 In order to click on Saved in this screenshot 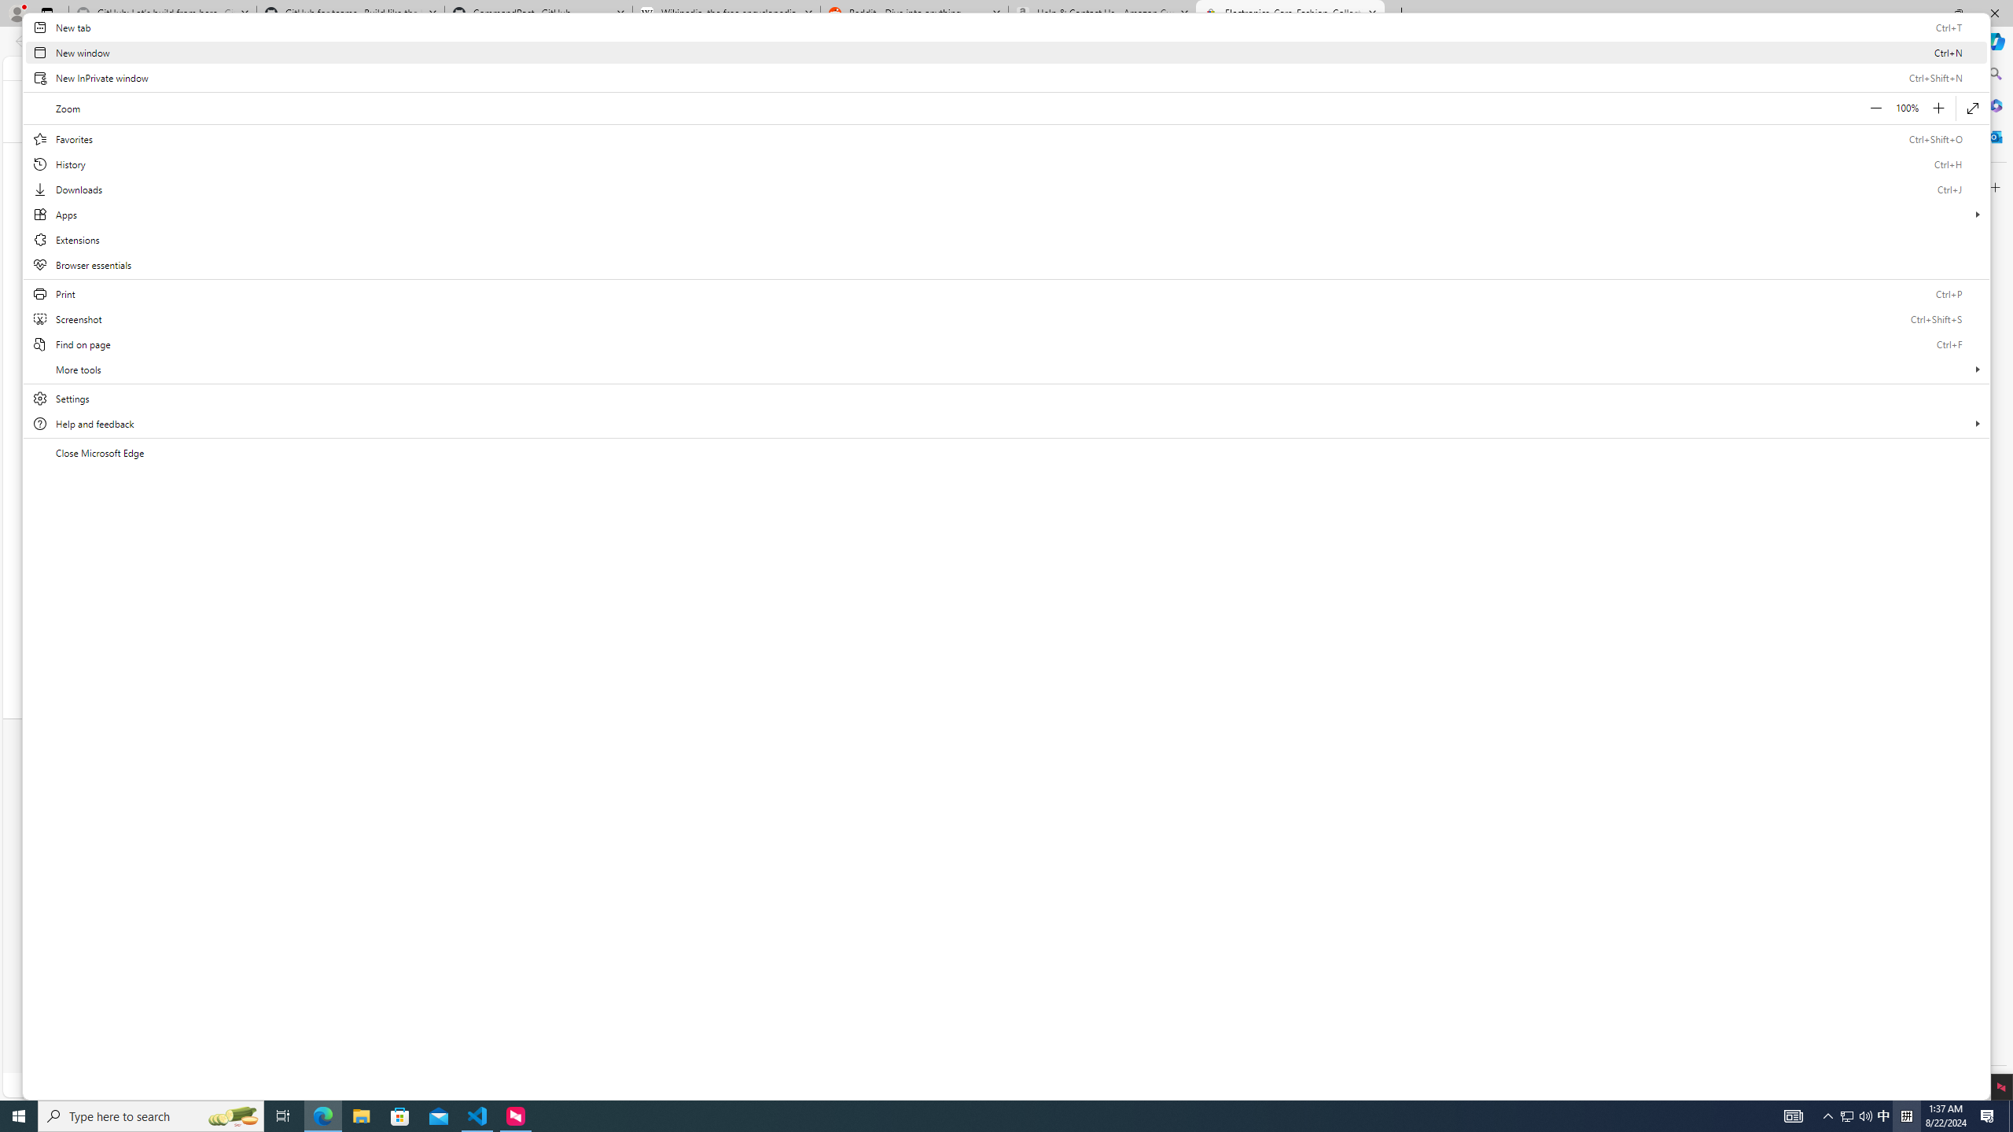, I will do `click(624, 156)`.